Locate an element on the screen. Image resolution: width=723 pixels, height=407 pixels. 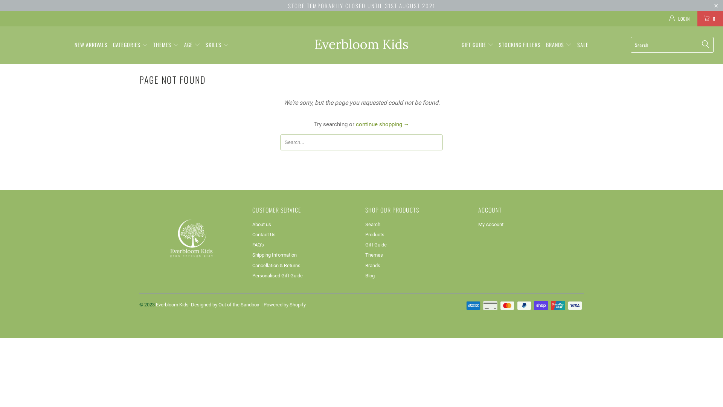
Contact Us is located at coordinates (264, 234).